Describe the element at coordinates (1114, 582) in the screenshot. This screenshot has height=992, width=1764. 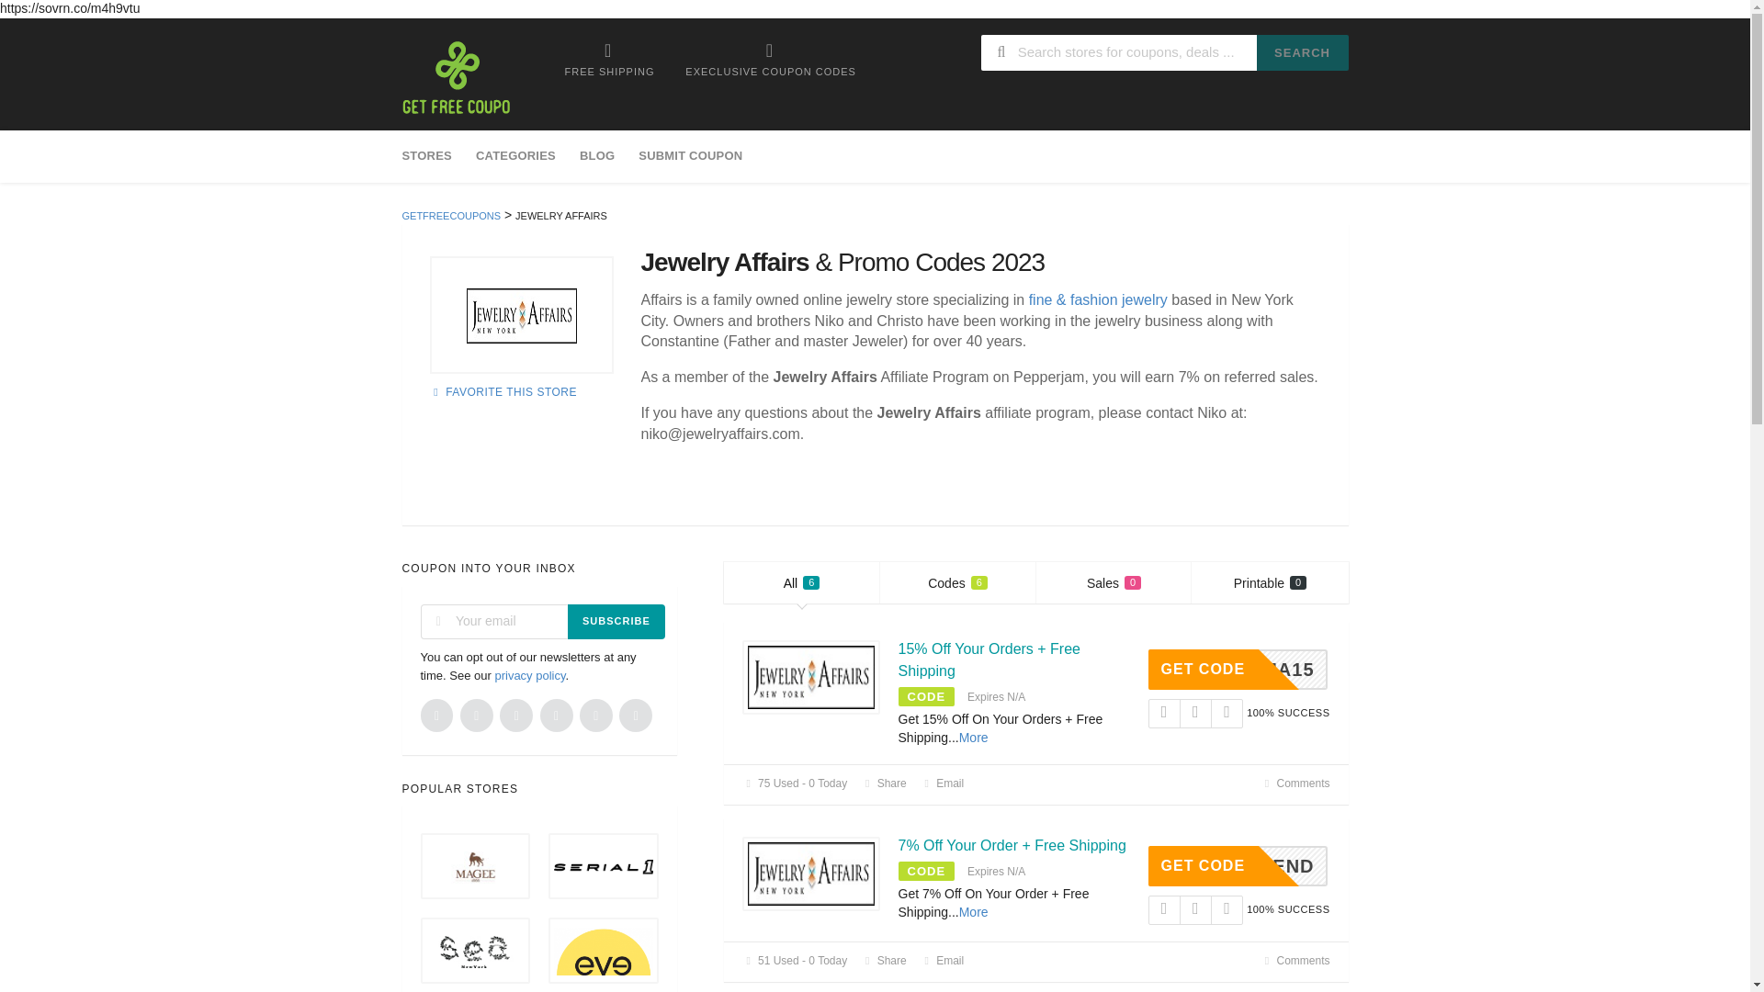
I see `More` at that location.